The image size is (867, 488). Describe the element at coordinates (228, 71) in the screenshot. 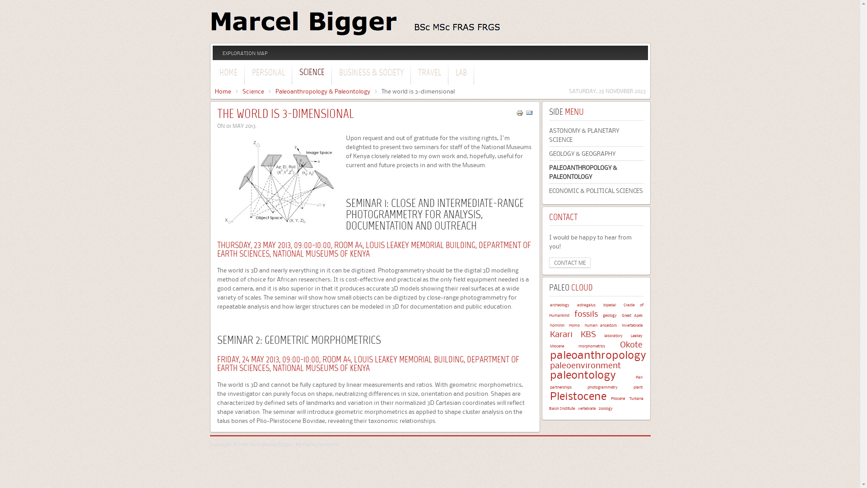

I see `HOME` at that location.